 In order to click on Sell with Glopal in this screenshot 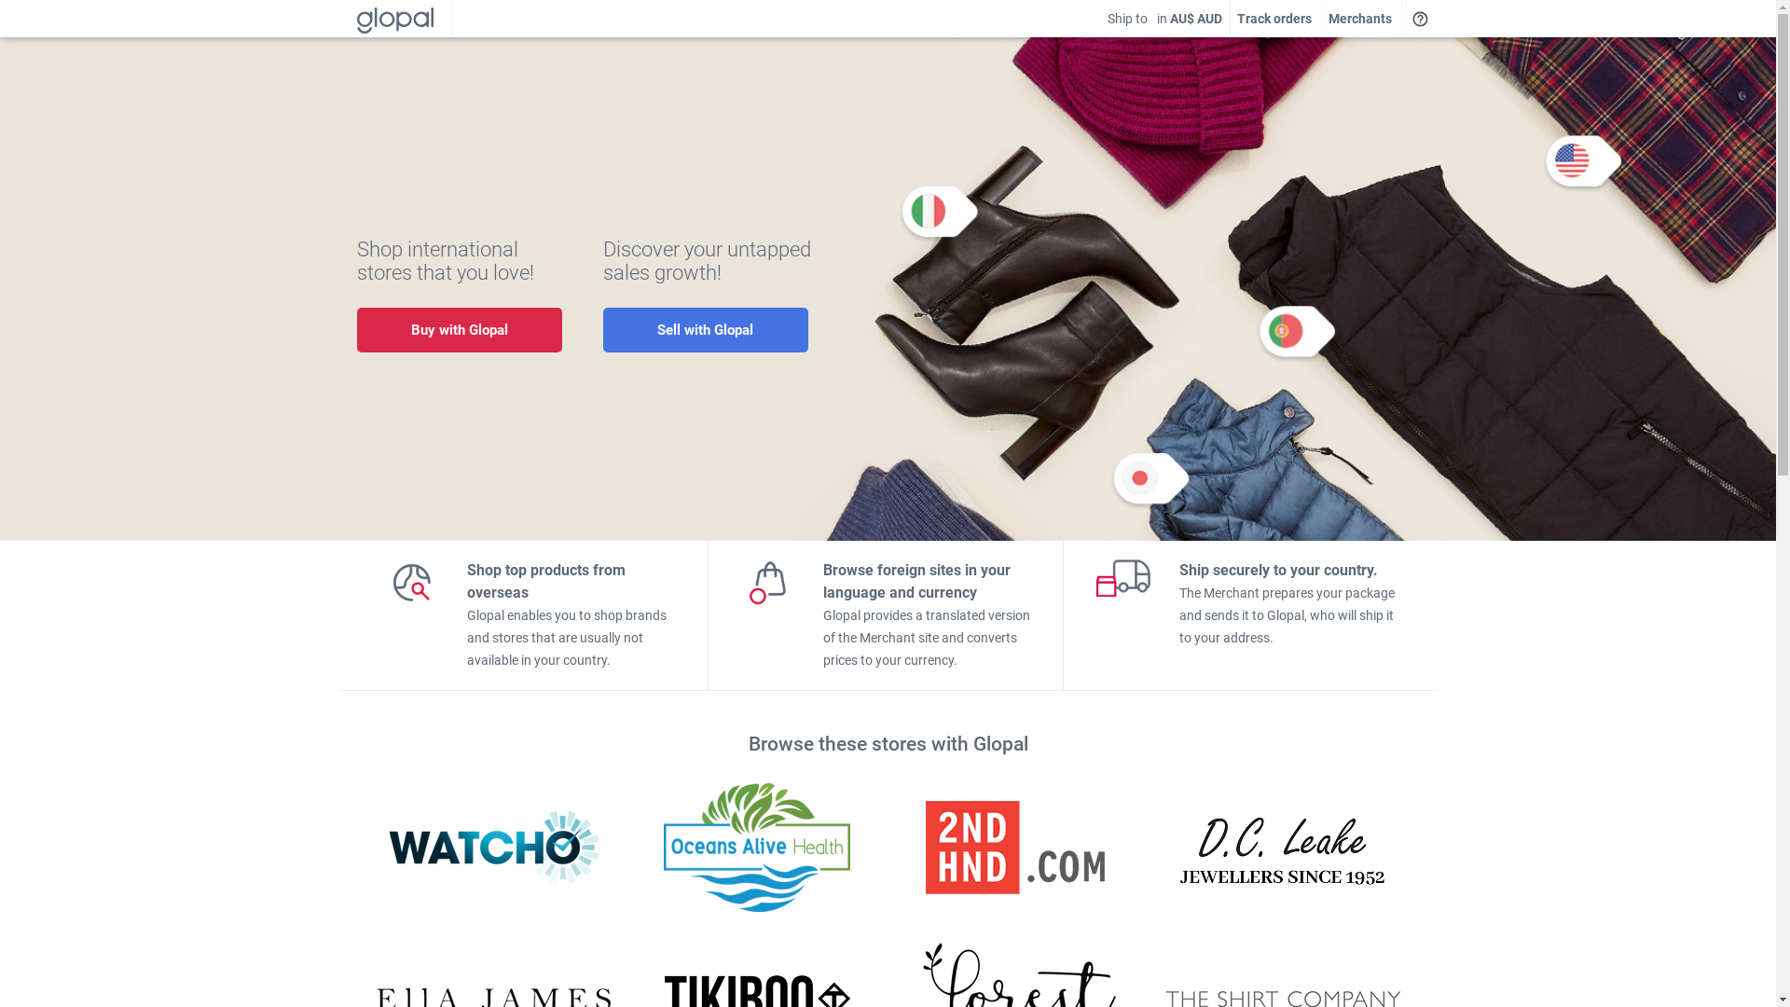, I will do `click(705, 330)`.